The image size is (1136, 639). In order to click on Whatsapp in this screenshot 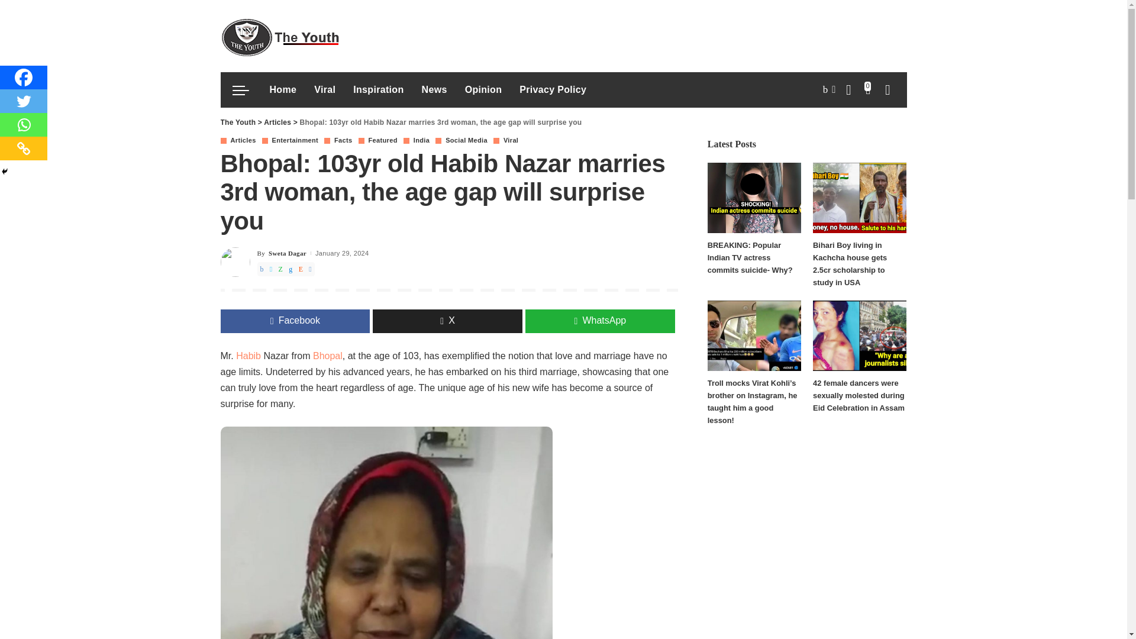, I will do `click(24, 125)`.